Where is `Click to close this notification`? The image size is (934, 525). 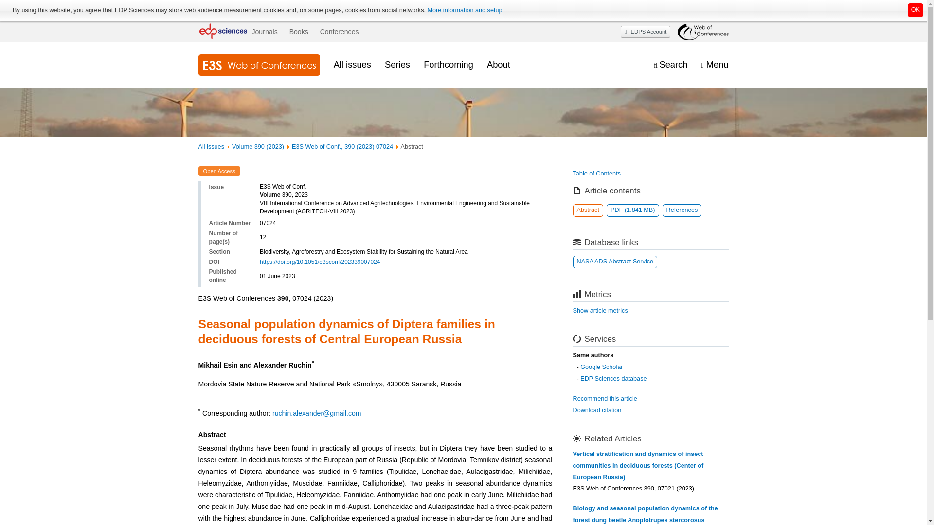 Click to close this notification is located at coordinates (916, 10).